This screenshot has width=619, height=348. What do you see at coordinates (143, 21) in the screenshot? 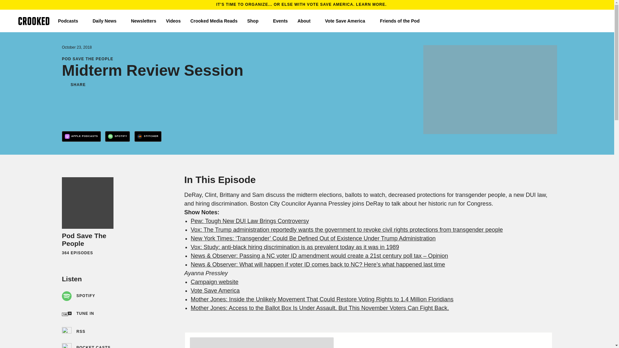
I see `Newsletters` at bounding box center [143, 21].